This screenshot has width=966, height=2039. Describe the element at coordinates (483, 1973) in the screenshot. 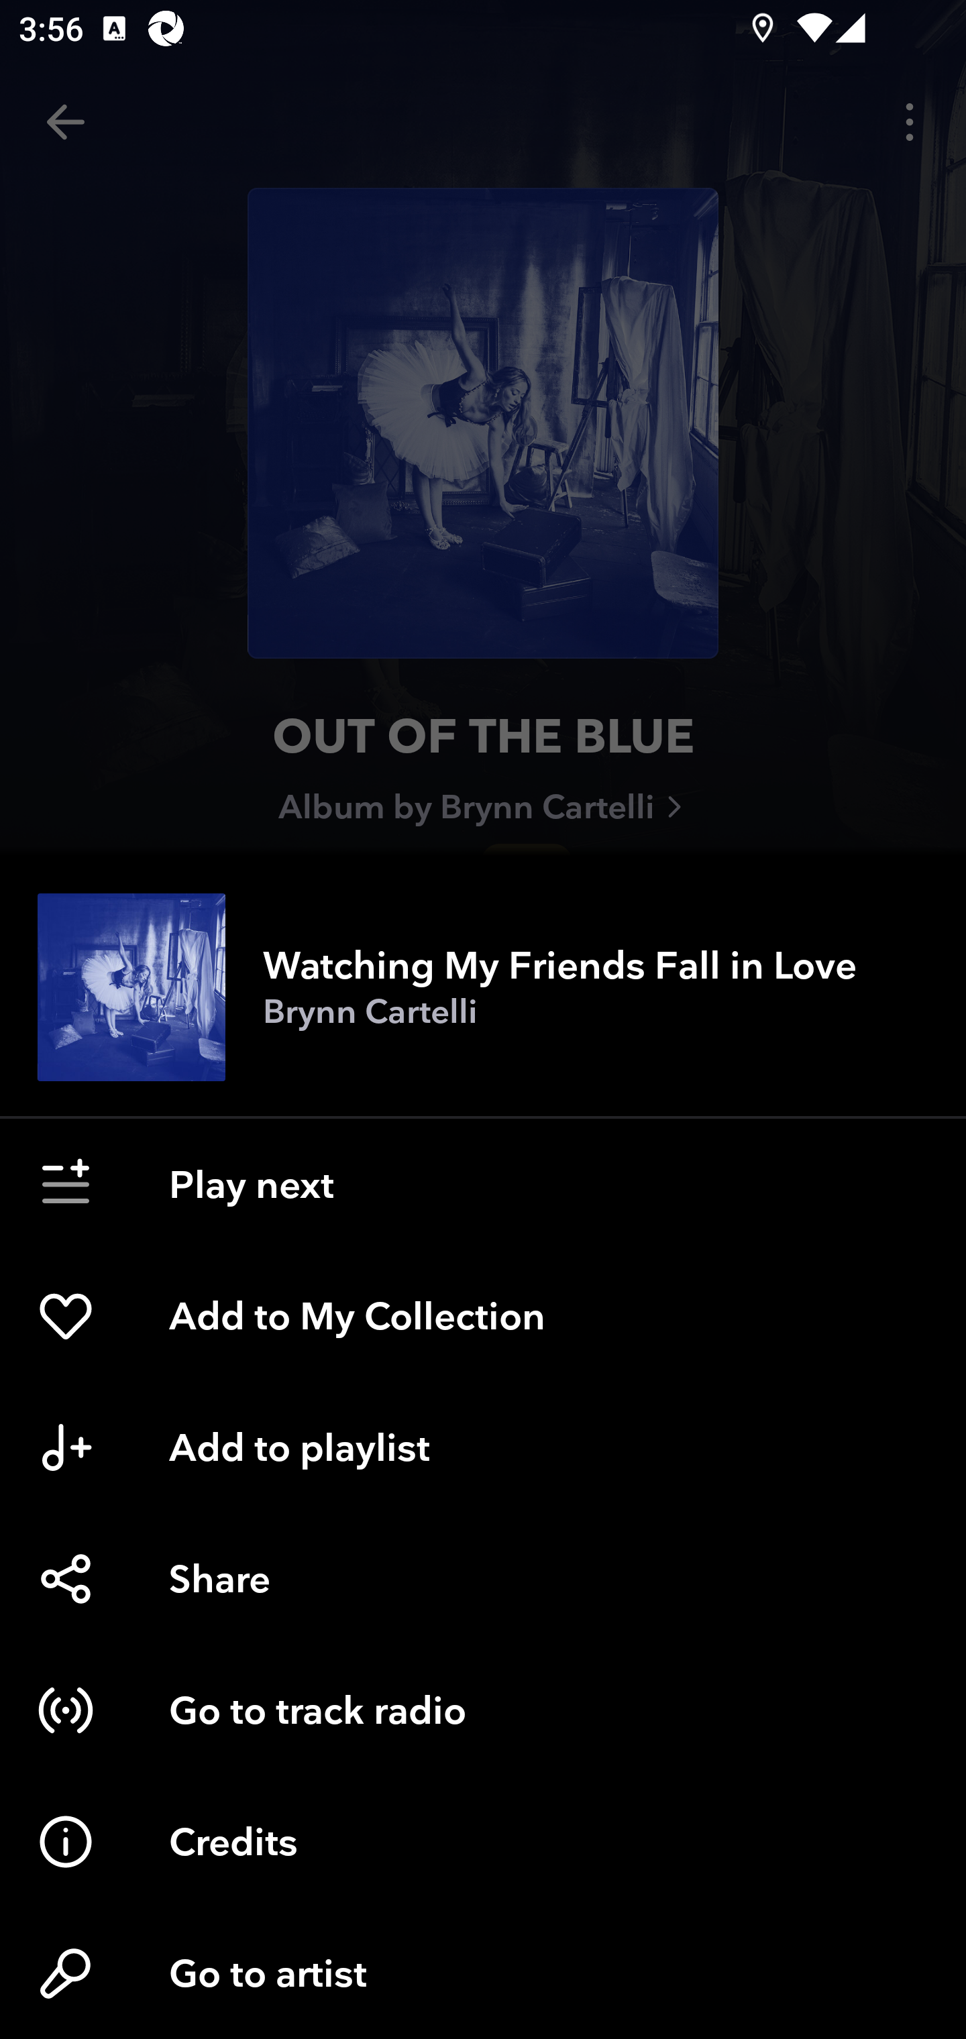

I see `Go to artist` at that location.